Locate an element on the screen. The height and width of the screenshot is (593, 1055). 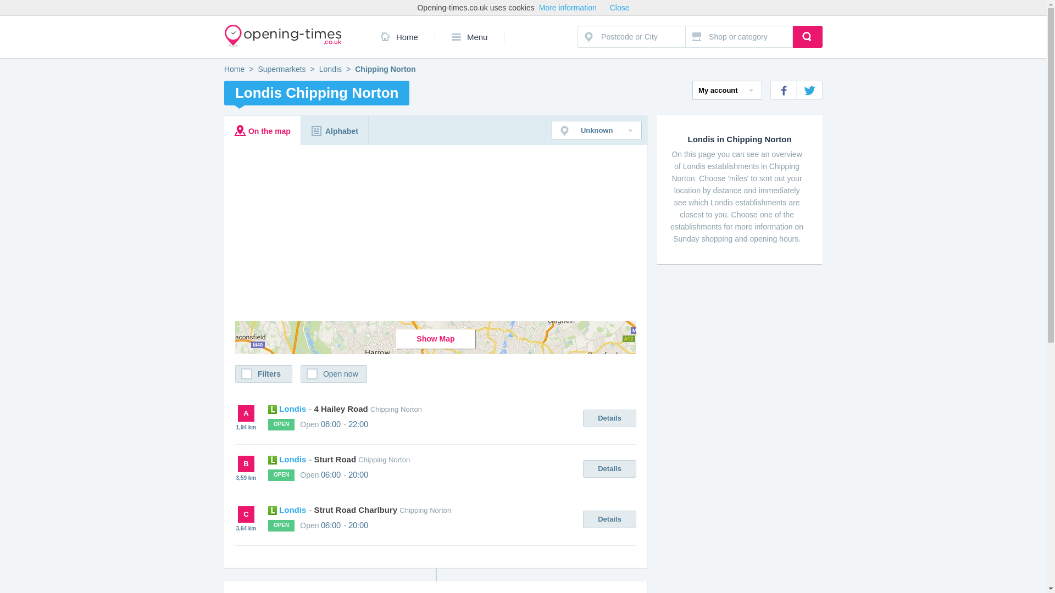
Unknown is located at coordinates (597, 130).